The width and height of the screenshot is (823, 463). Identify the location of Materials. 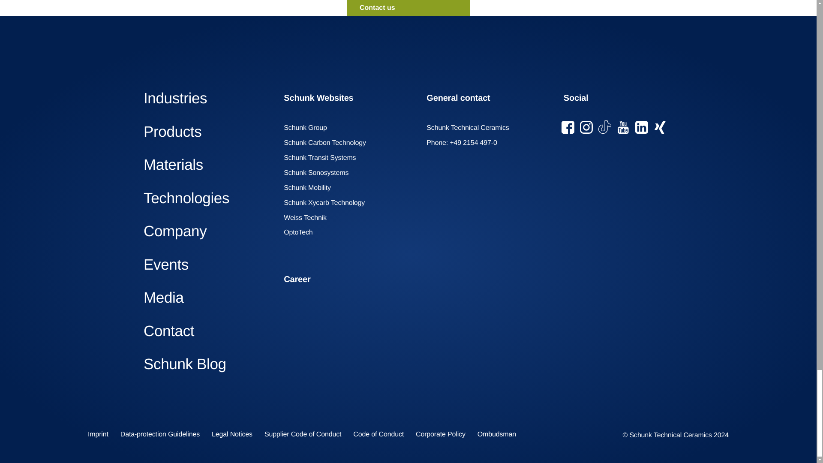
(207, 165).